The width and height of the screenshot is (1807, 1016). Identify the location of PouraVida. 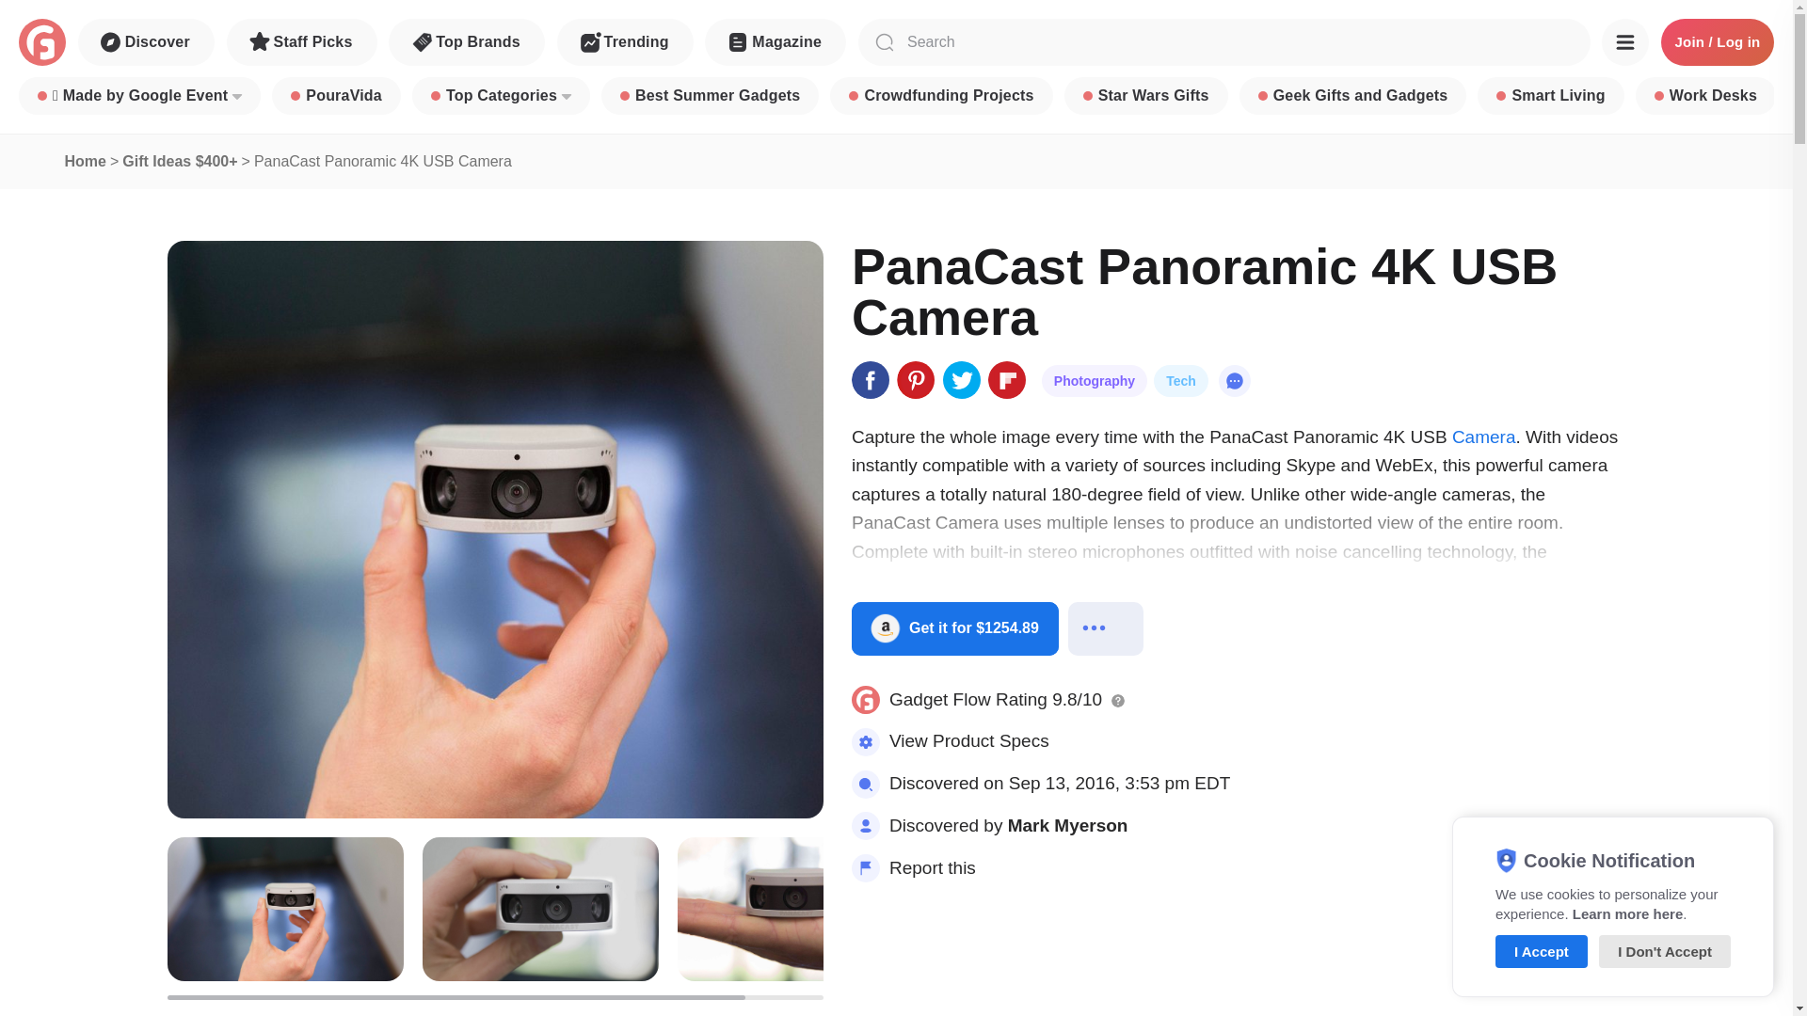
(337, 96).